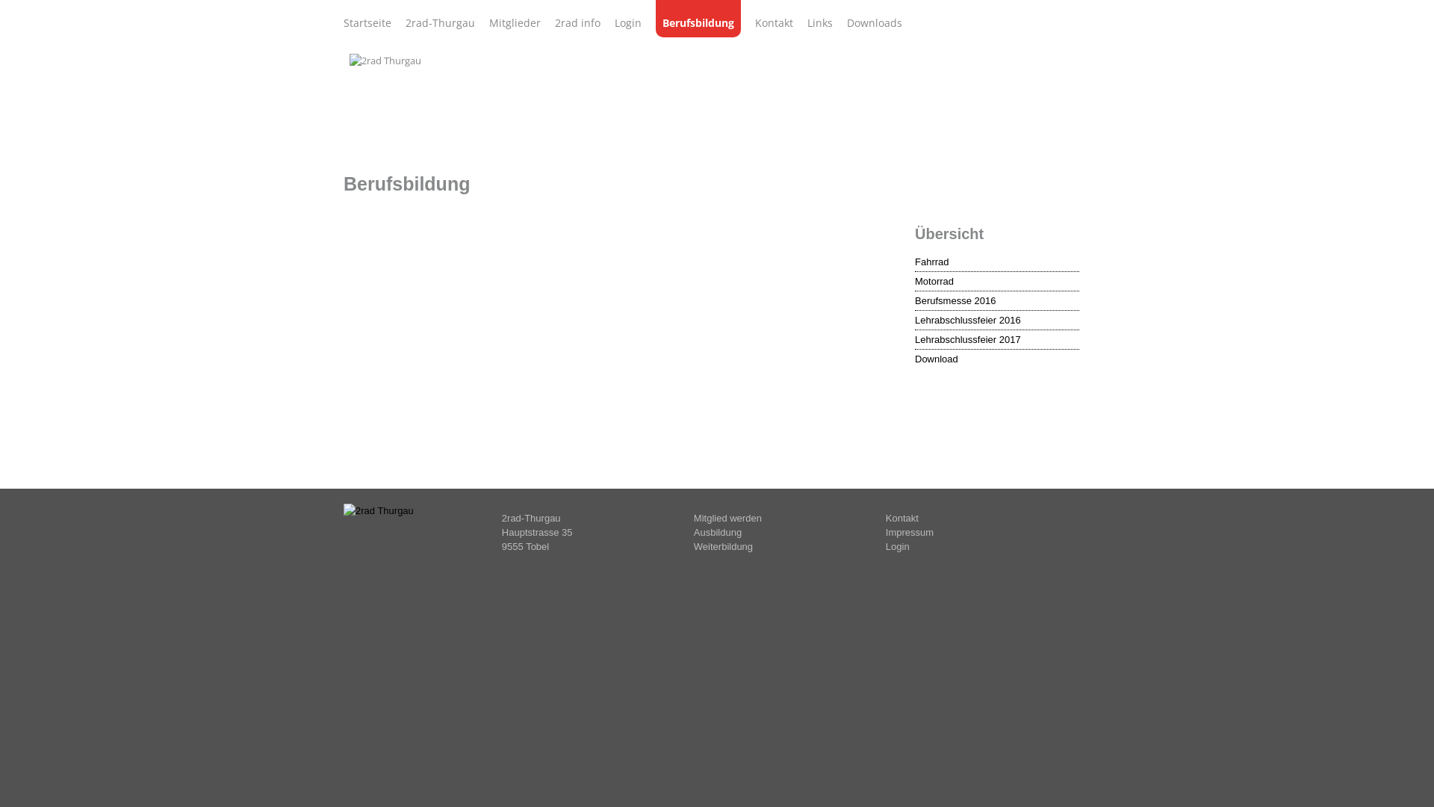 The image size is (1434, 807). I want to click on Mitglied werden, so click(727, 519).